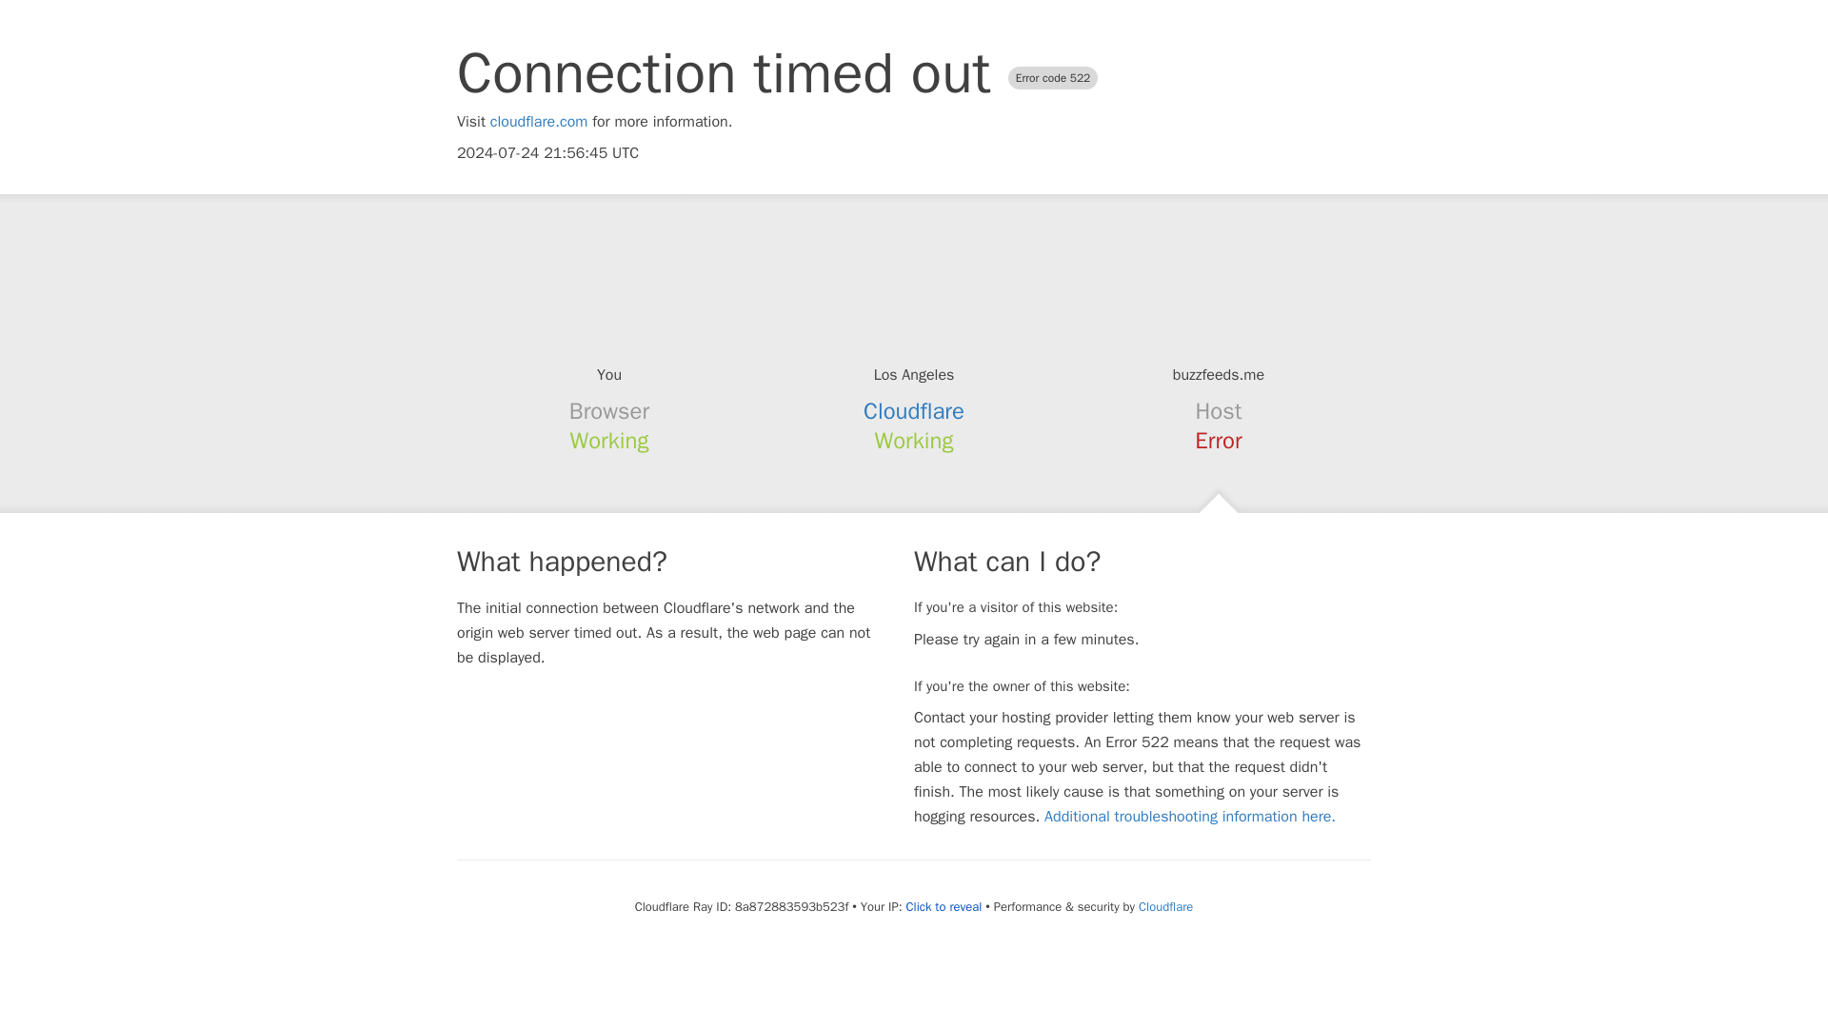 The width and height of the screenshot is (1828, 1028). What do you see at coordinates (1165, 906) in the screenshot?
I see `Cloudflare` at bounding box center [1165, 906].